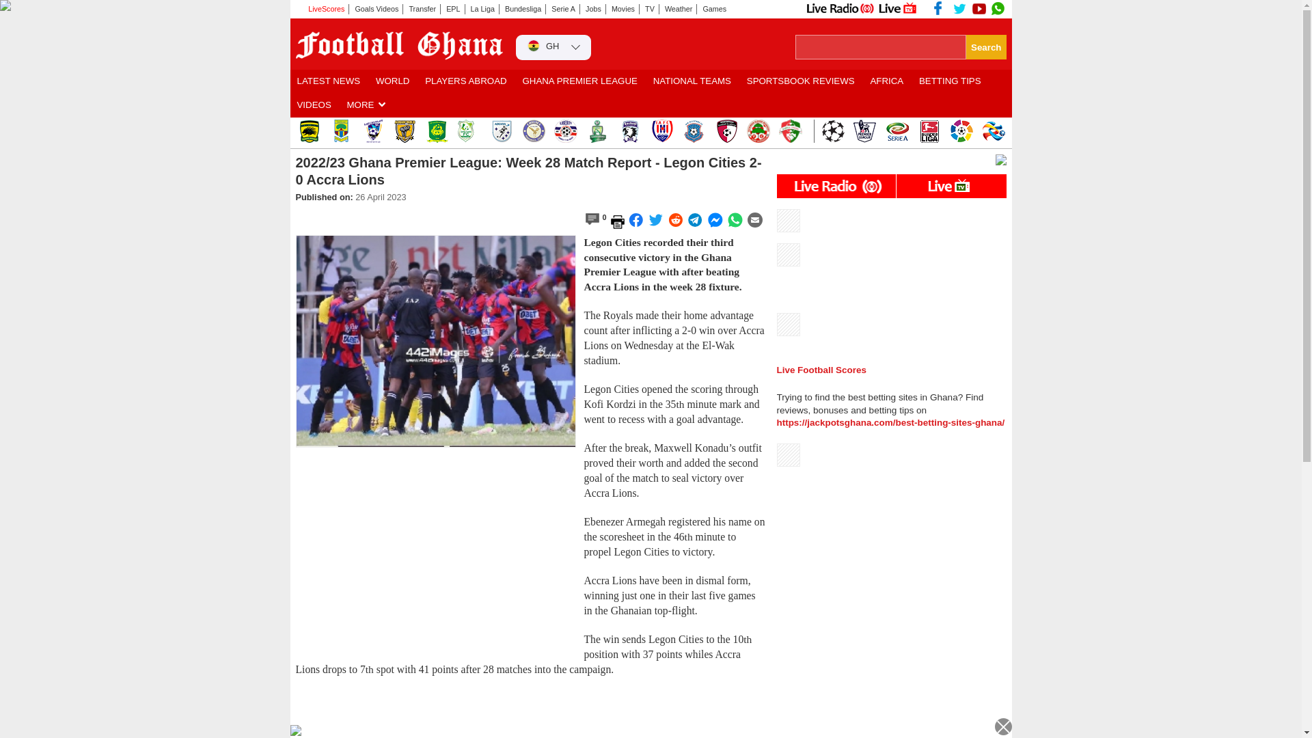 This screenshot has height=738, width=1312. Describe the element at coordinates (593, 9) in the screenshot. I see `Jobs` at that location.